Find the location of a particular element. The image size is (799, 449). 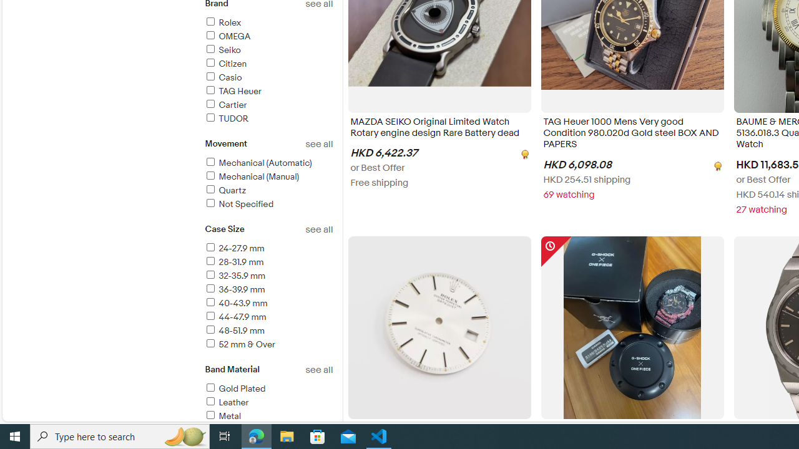

44-47.9 mm is located at coordinates (235, 317).